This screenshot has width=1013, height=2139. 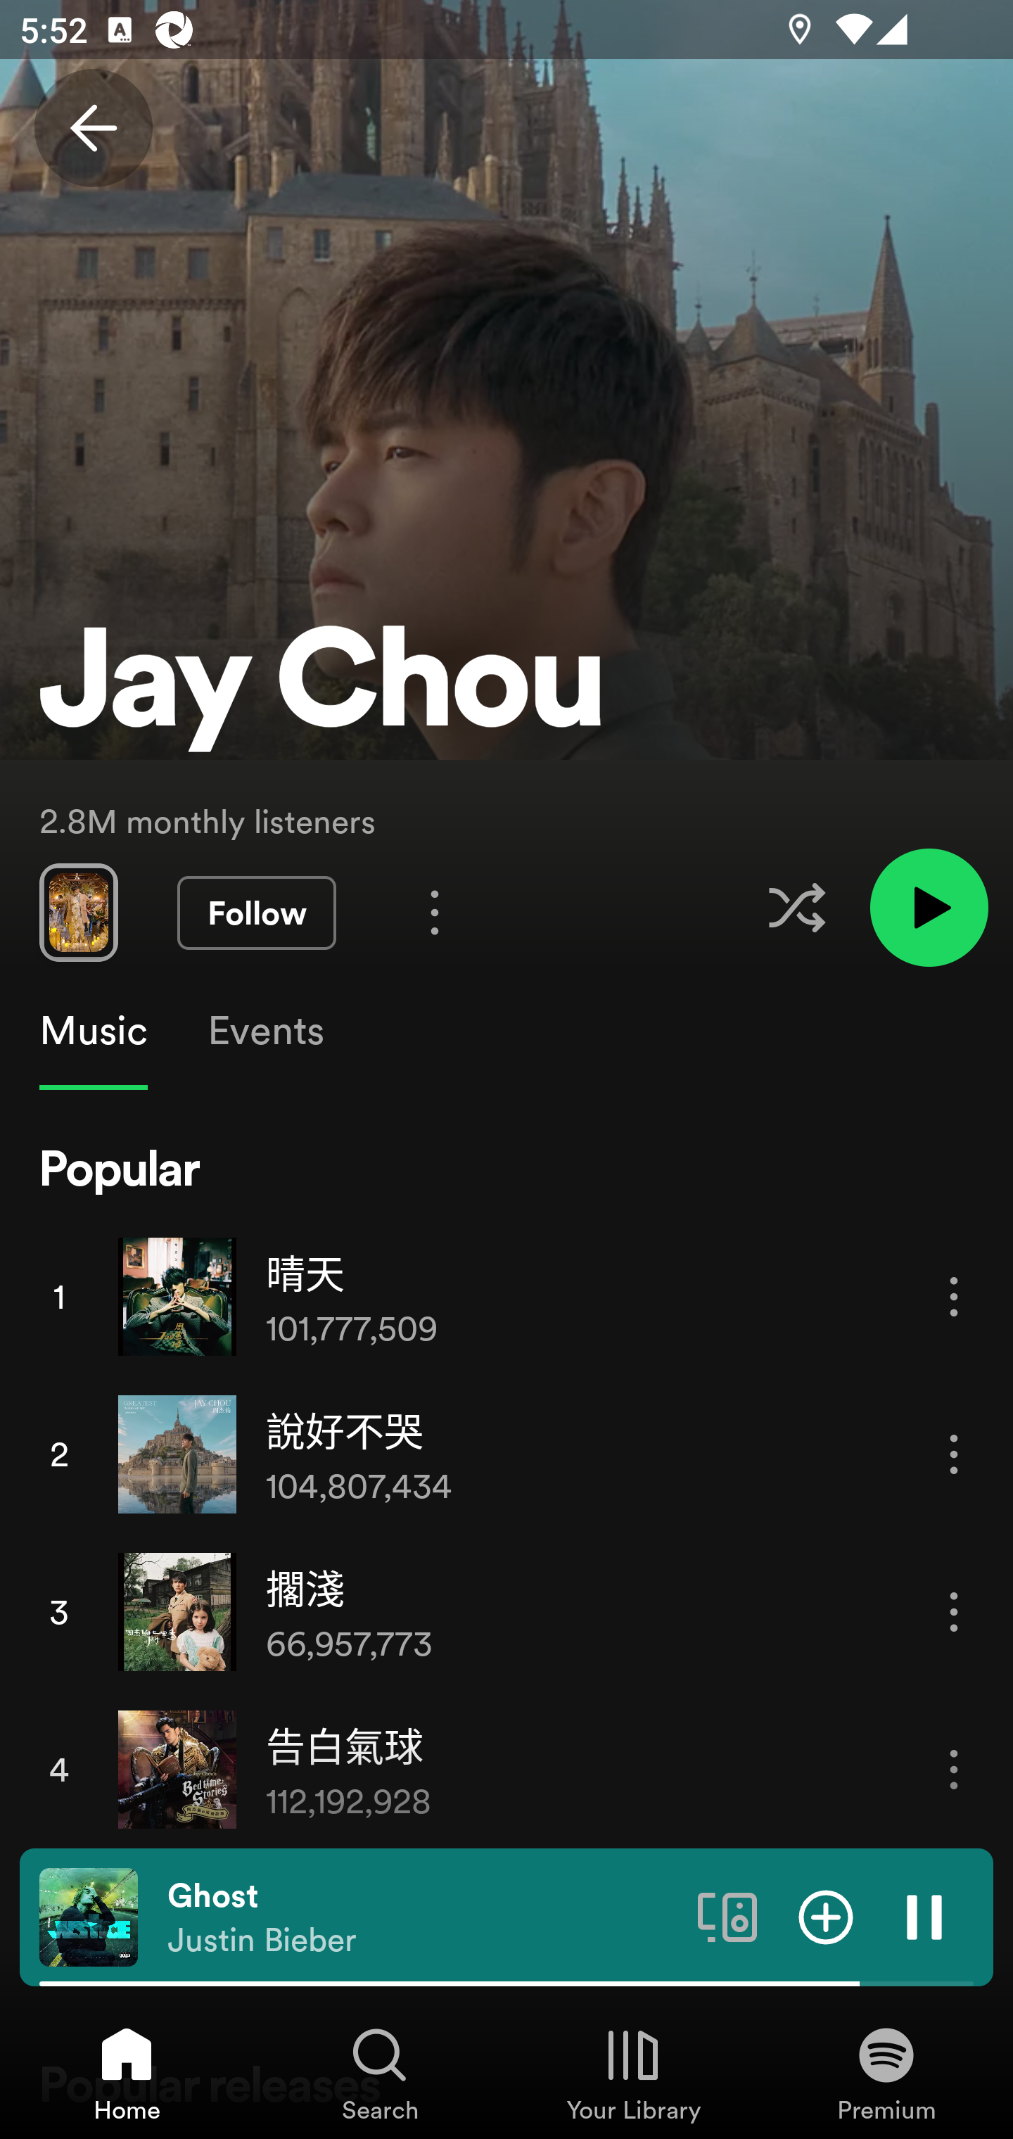 What do you see at coordinates (727, 1916) in the screenshot?
I see `Connect to a device. Opens the devices menu` at bounding box center [727, 1916].